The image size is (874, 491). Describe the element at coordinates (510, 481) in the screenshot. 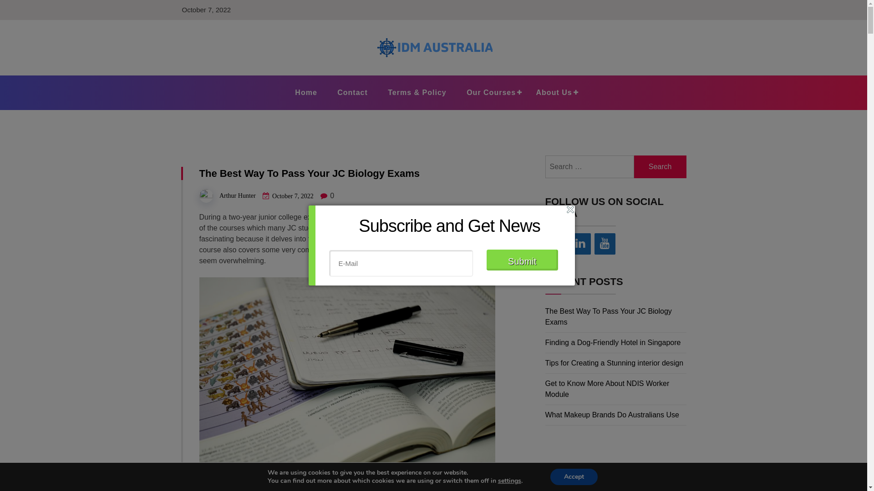

I see `settings` at that location.